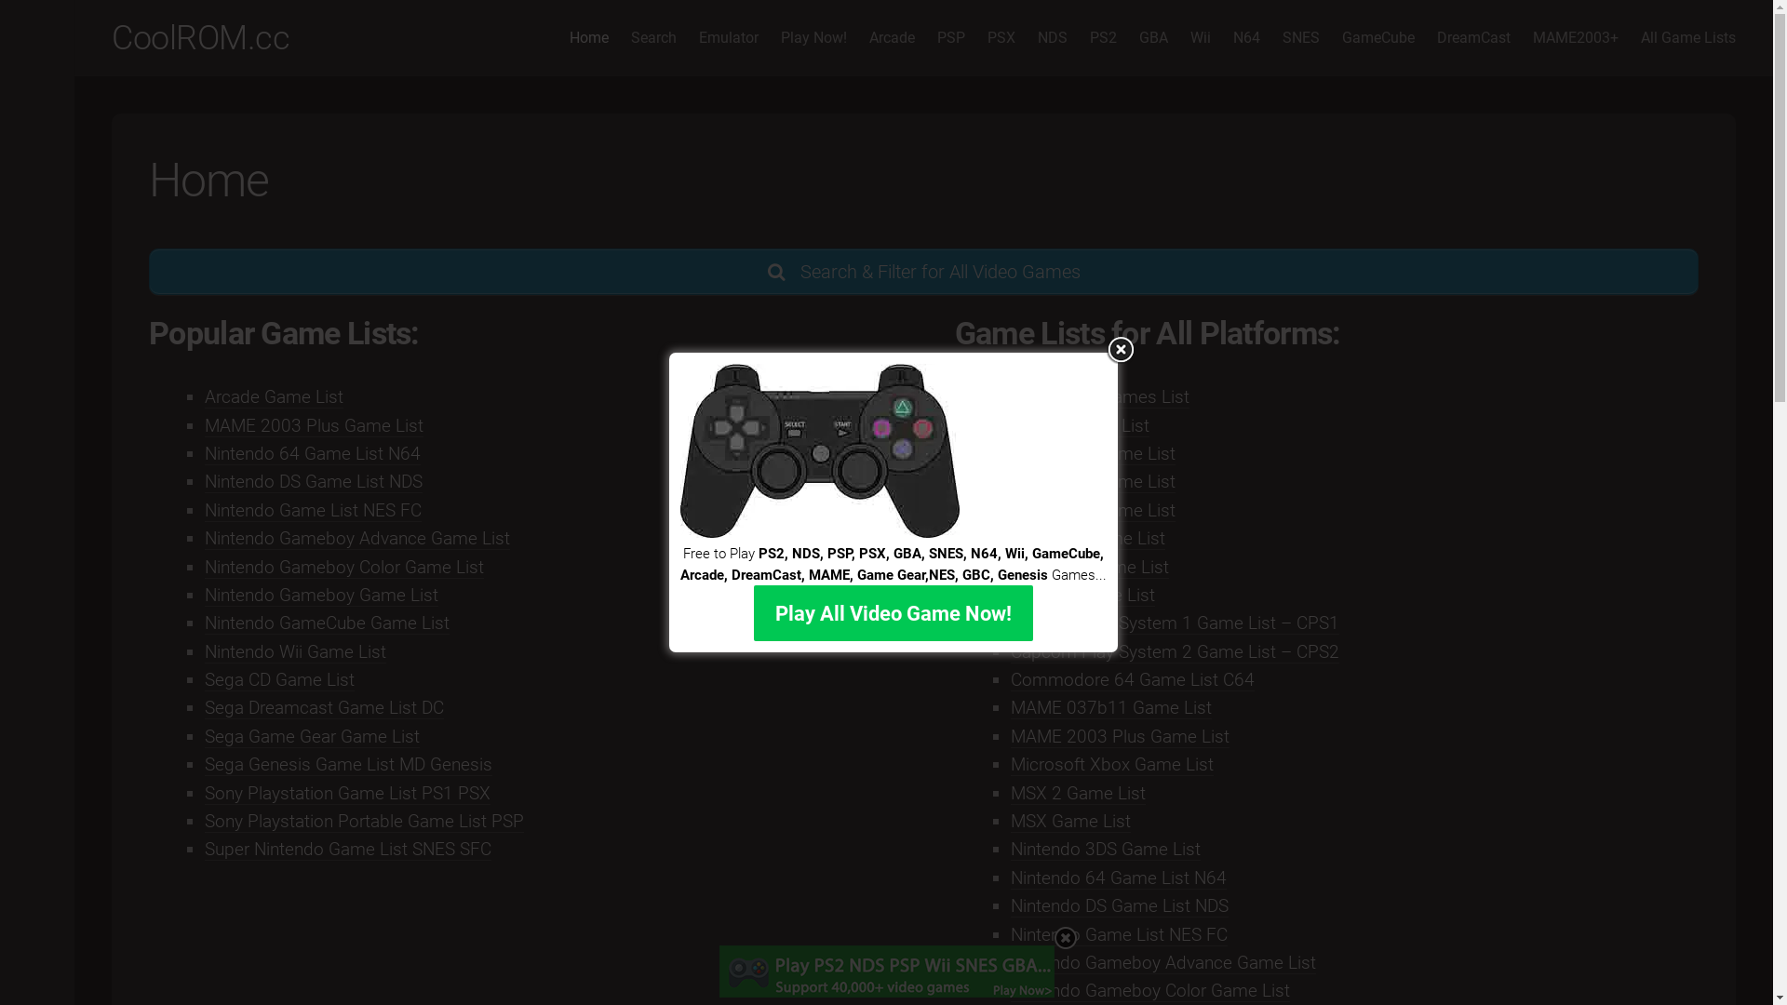 The image size is (1787, 1005). I want to click on All Game Lists, so click(1688, 38).